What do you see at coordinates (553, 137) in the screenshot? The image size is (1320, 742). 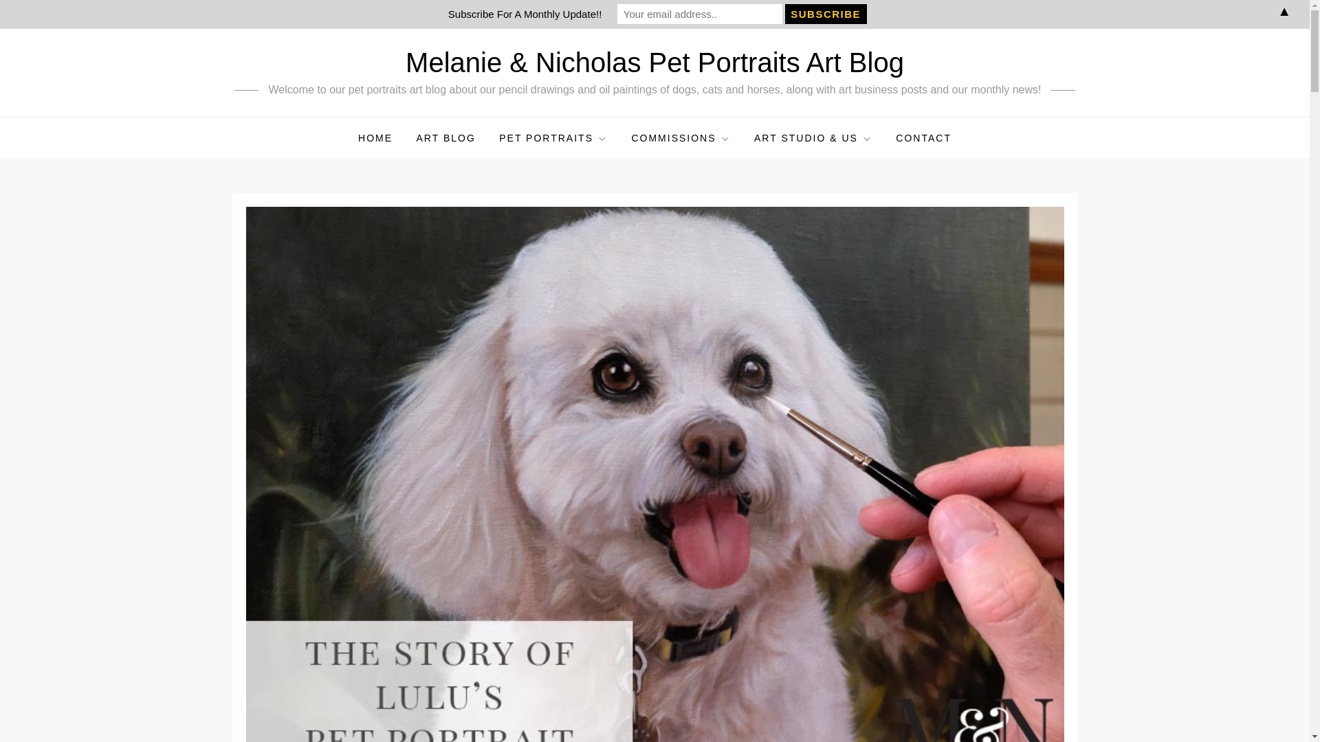 I see `PET PORTRAITS` at bounding box center [553, 137].